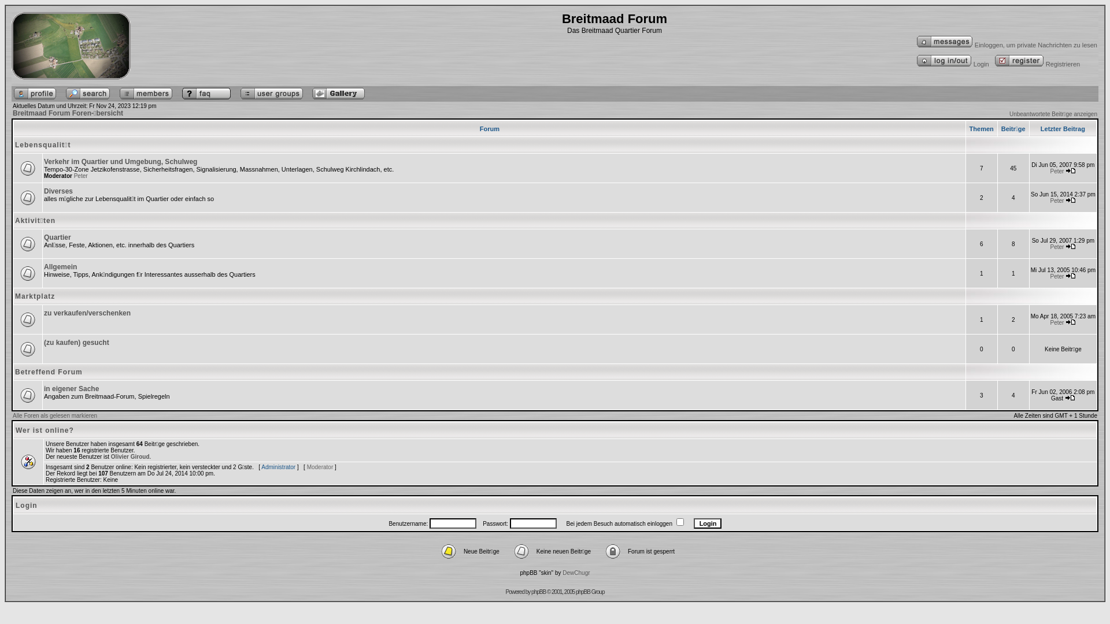 The width and height of the screenshot is (1110, 624). I want to click on Letzten Beitrag anzeigen, so click(1070, 398).